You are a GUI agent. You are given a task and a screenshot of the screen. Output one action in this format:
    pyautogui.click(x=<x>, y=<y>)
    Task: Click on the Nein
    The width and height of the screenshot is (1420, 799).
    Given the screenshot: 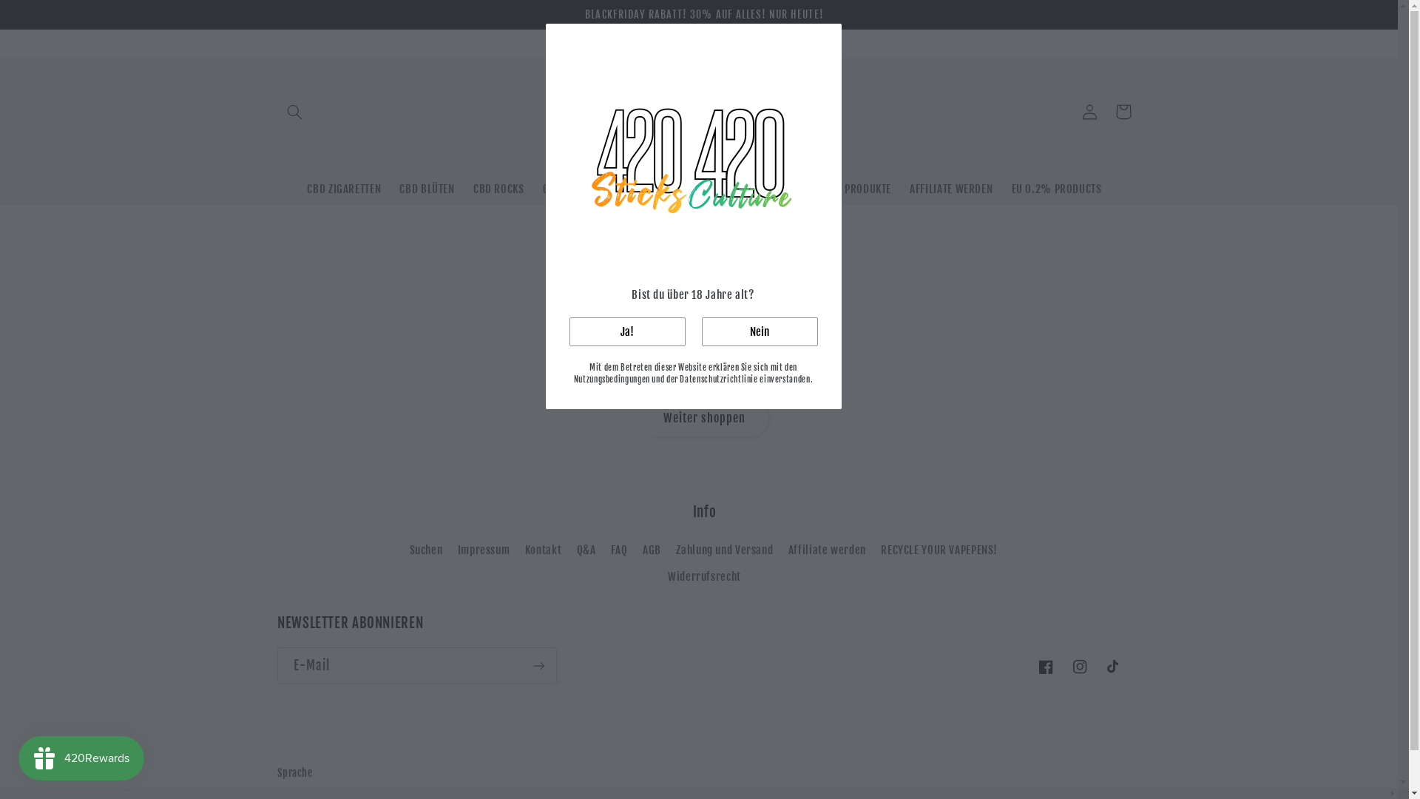 What is the action you would take?
    pyautogui.click(x=759, y=331)
    